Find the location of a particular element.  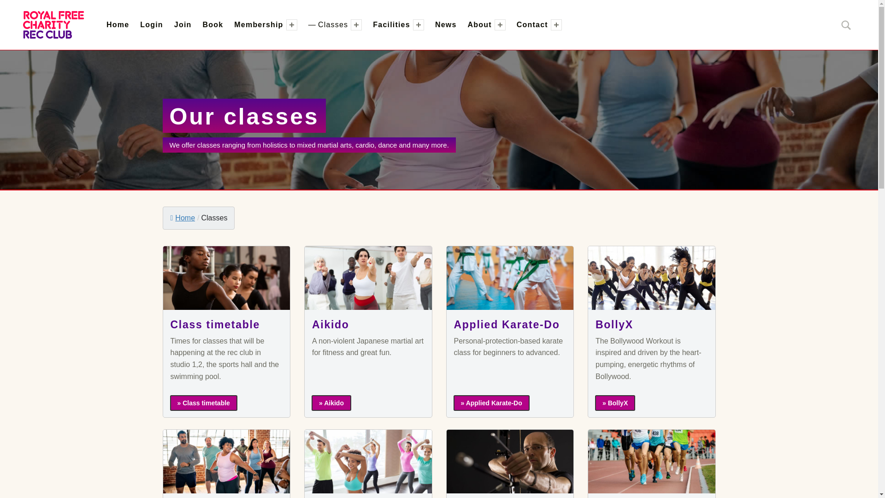

Applied Karate-Do is located at coordinates (491, 403).